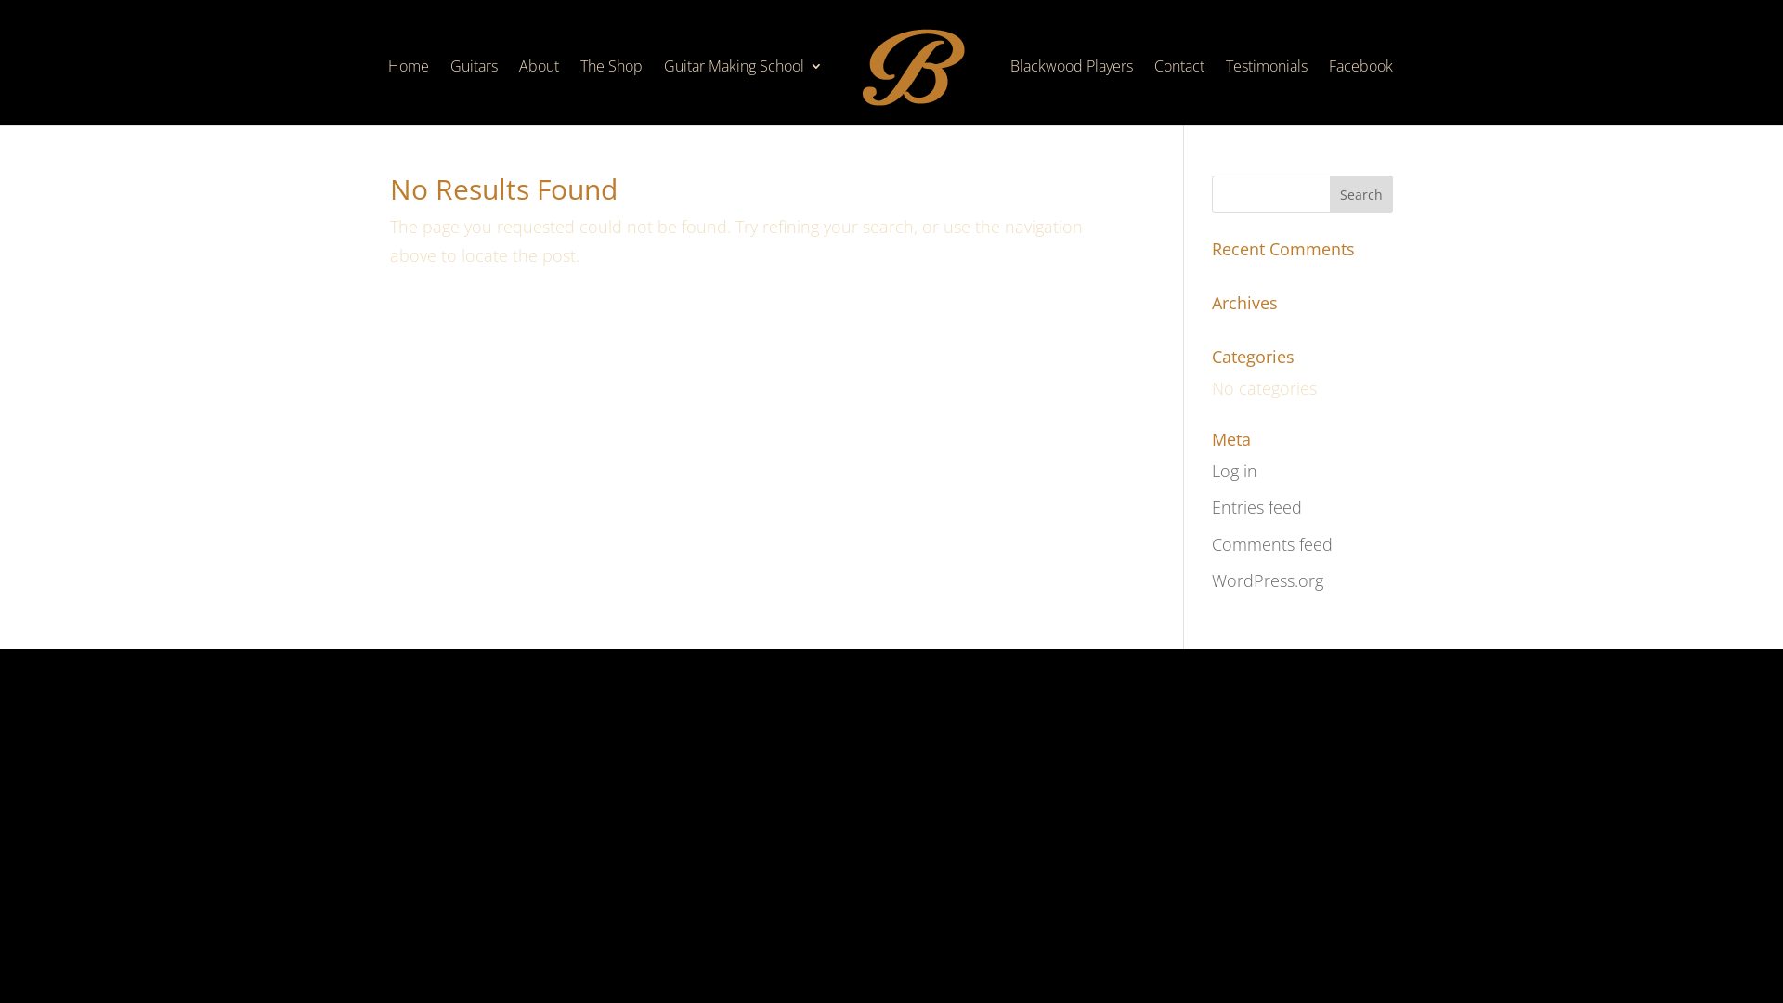 The height and width of the screenshot is (1003, 1783). Describe the element at coordinates (611, 93) in the screenshot. I see `The Shop` at that location.